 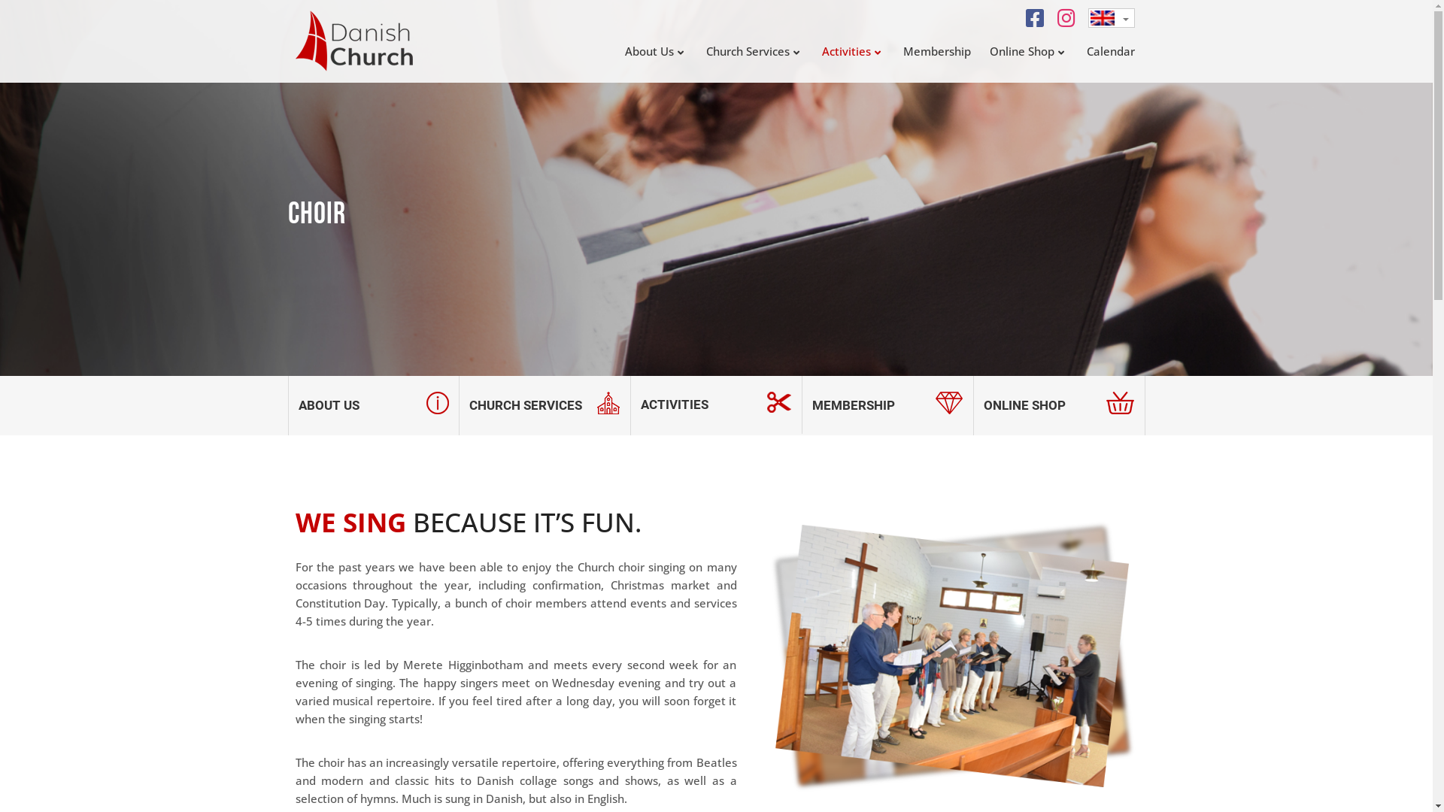 What do you see at coordinates (716, 404) in the screenshot?
I see `ACTIVITIES` at bounding box center [716, 404].